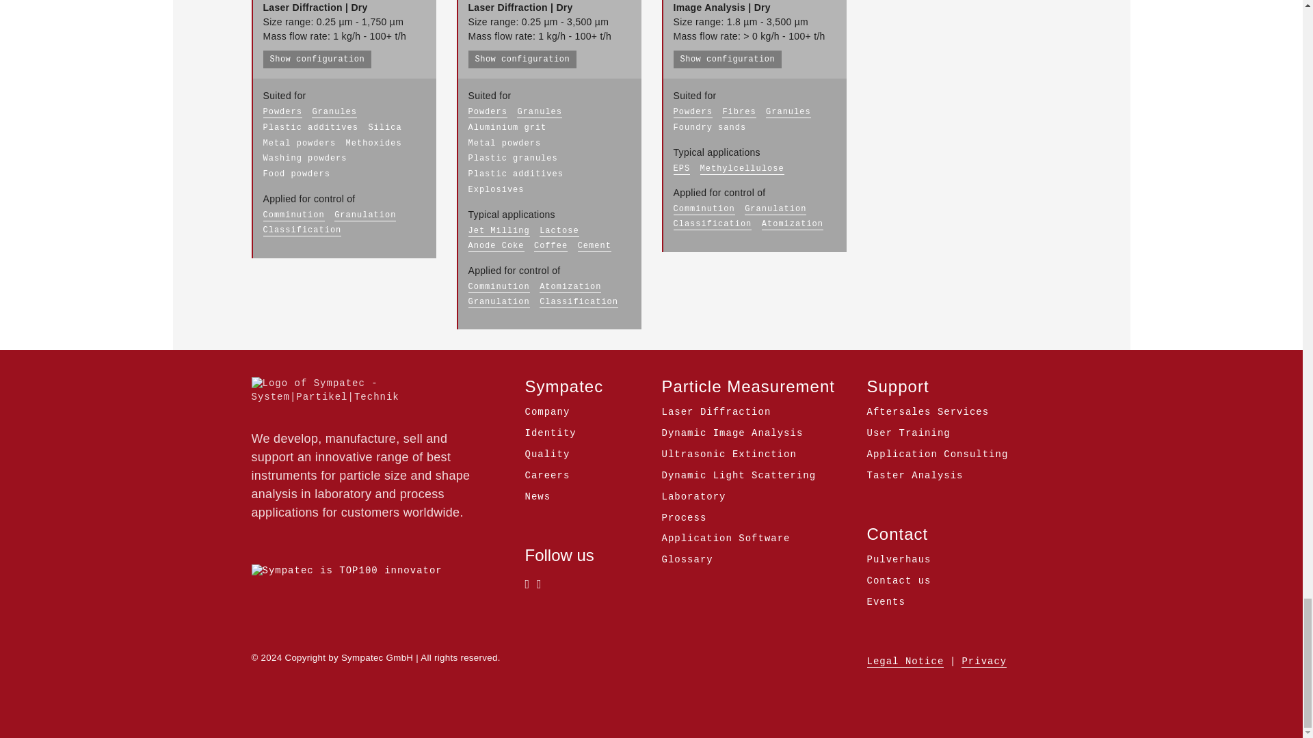  Describe the element at coordinates (347, 571) in the screenshot. I see `top innovator 2019` at that location.